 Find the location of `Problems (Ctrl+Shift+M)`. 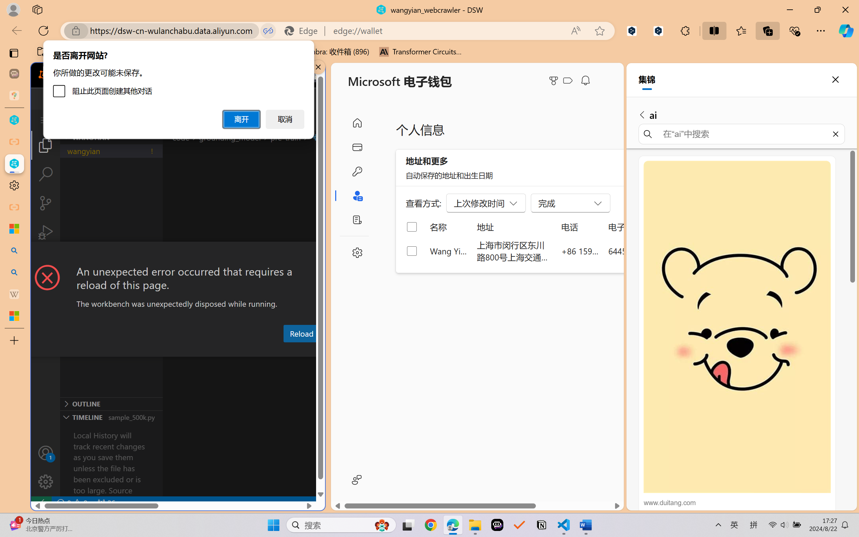

Problems (Ctrl+Shift+M) is located at coordinates (191, 350).